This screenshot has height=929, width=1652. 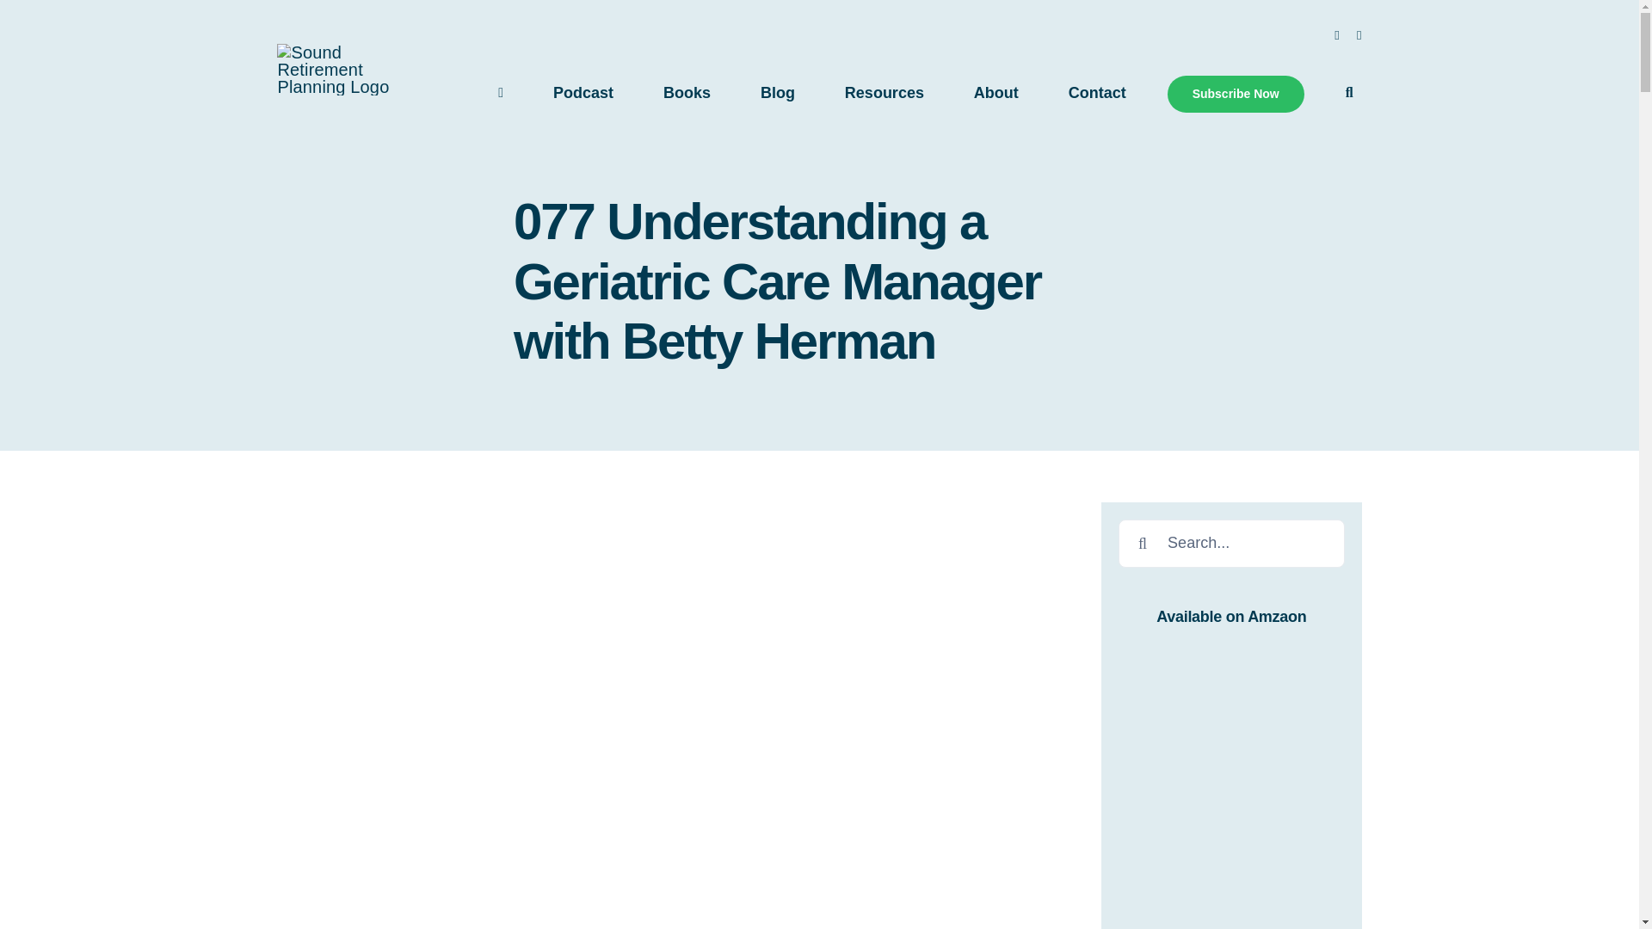 What do you see at coordinates (885, 93) in the screenshot?
I see `Resources` at bounding box center [885, 93].